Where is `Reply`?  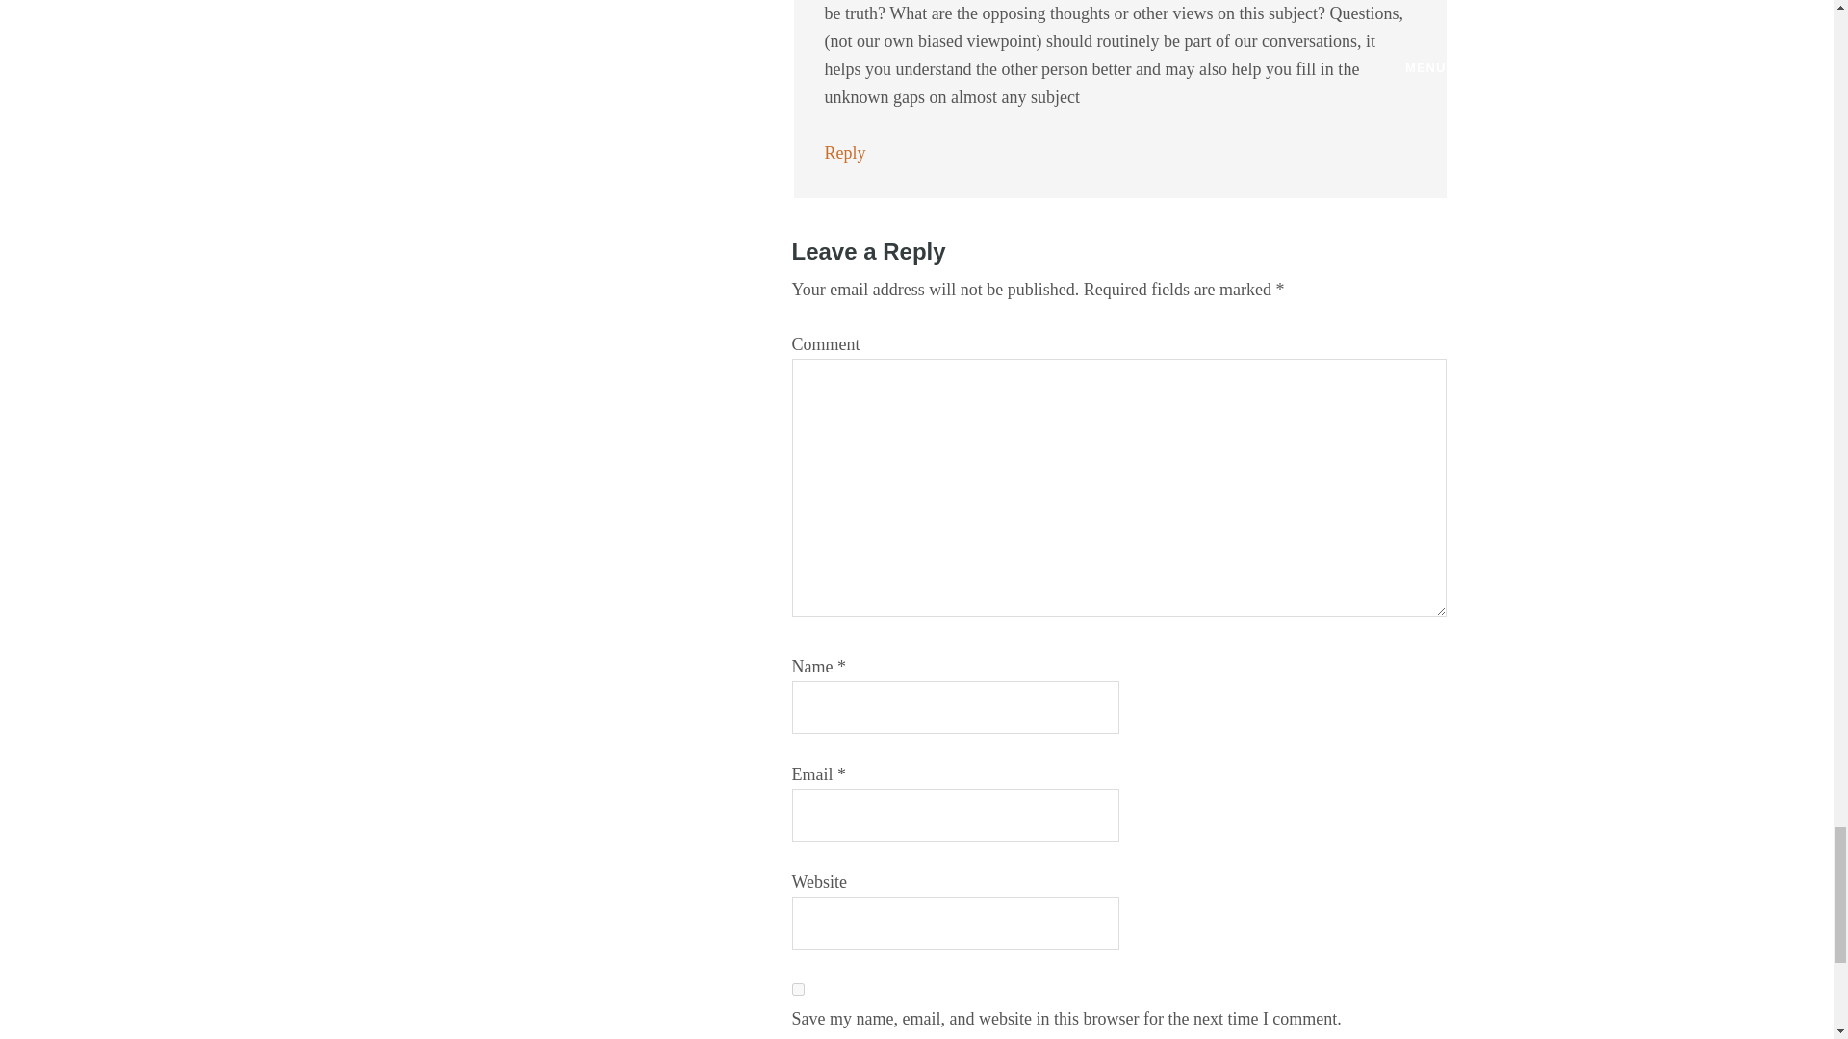
Reply is located at coordinates (844, 152).